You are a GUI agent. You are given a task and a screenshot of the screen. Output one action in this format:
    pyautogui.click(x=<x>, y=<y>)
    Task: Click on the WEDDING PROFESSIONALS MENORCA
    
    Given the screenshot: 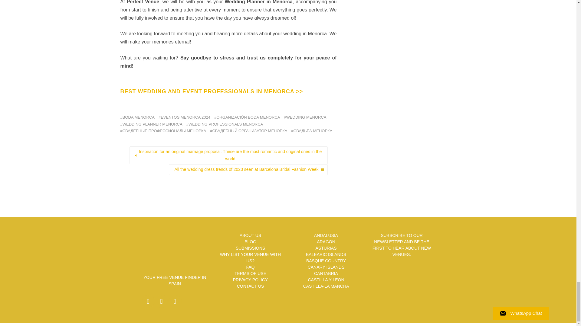 What is the action you would take?
    pyautogui.click(x=225, y=124)
    